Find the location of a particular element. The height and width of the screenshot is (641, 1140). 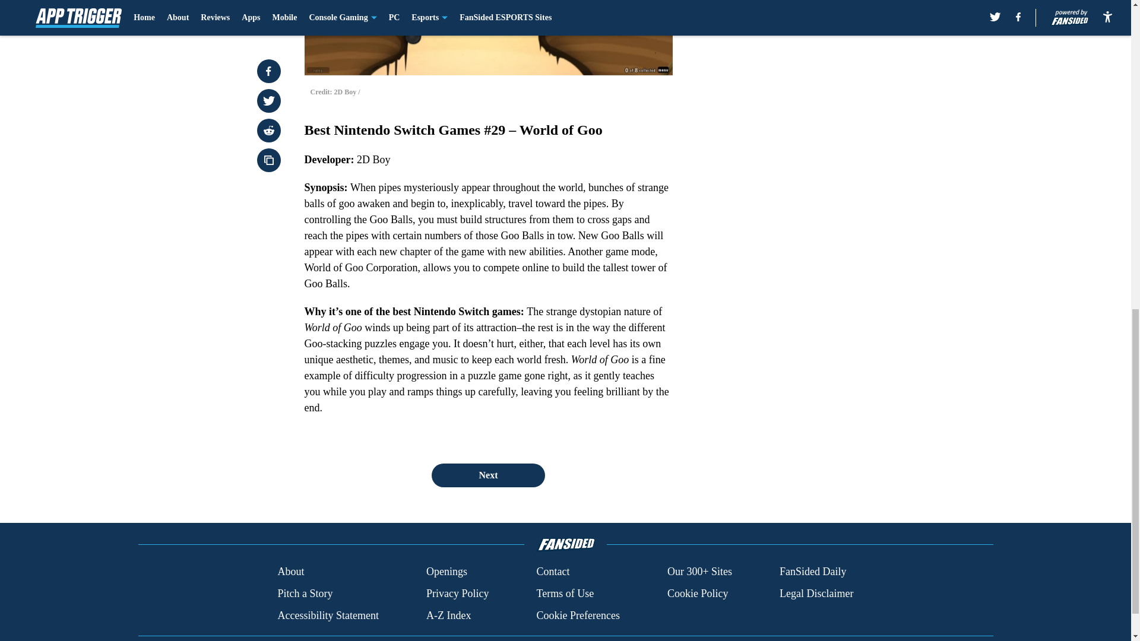

Terms of Use is located at coordinates (565, 594).